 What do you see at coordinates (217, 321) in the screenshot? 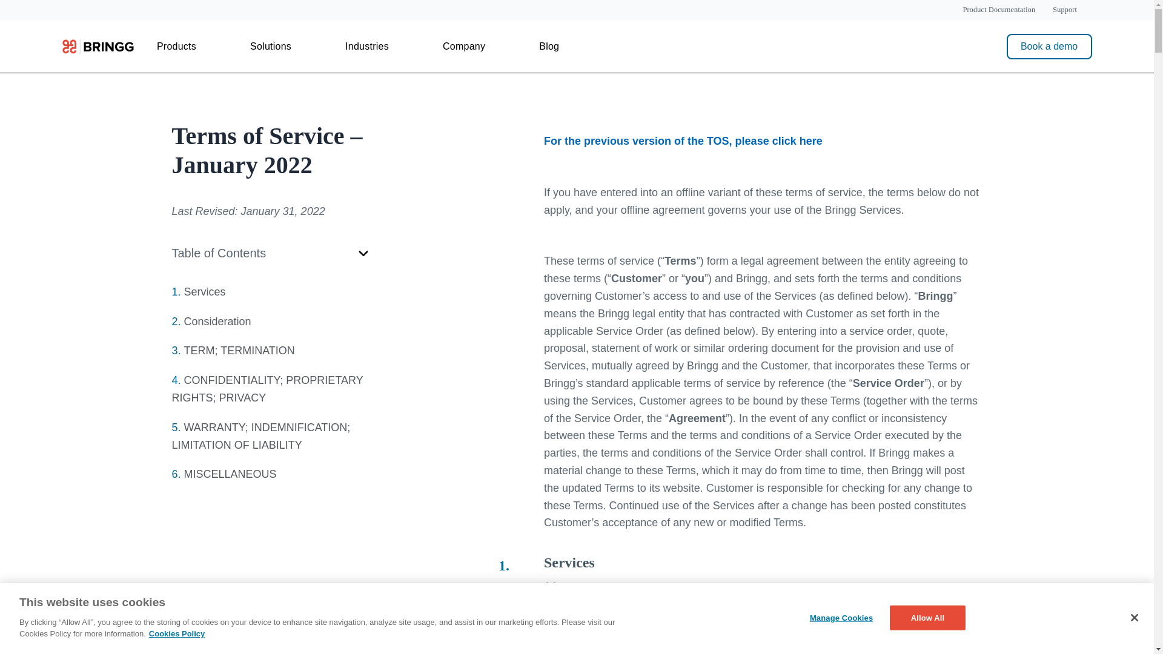
I see `Consideration` at bounding box center [217, 321].